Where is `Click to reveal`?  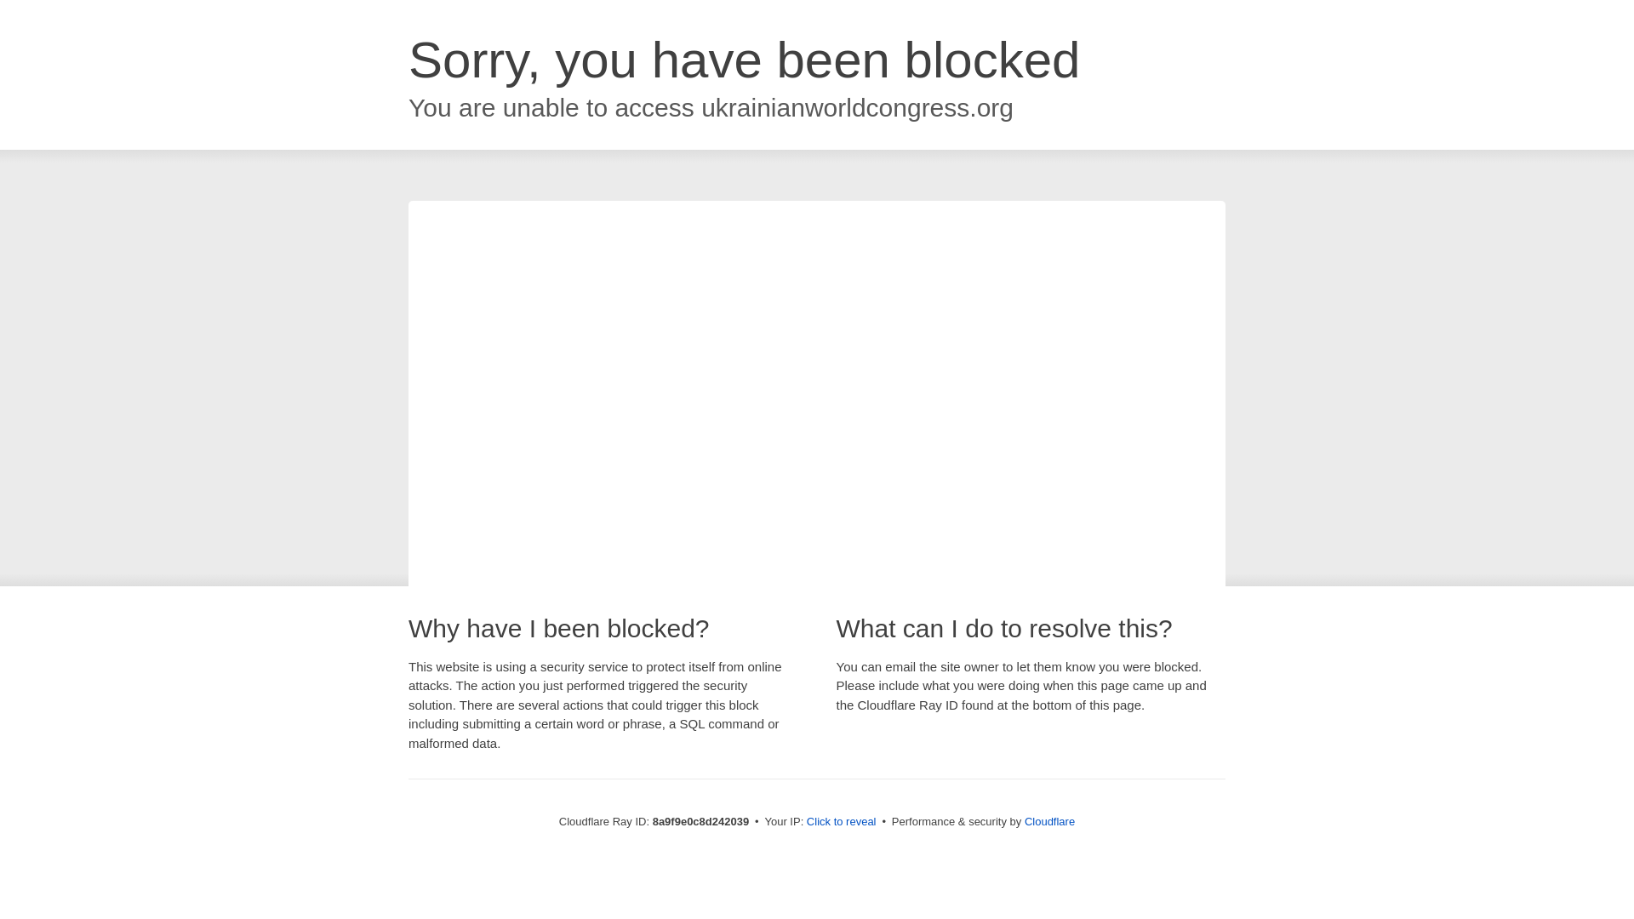 Click to reveal is located at coordinates (841, 822).